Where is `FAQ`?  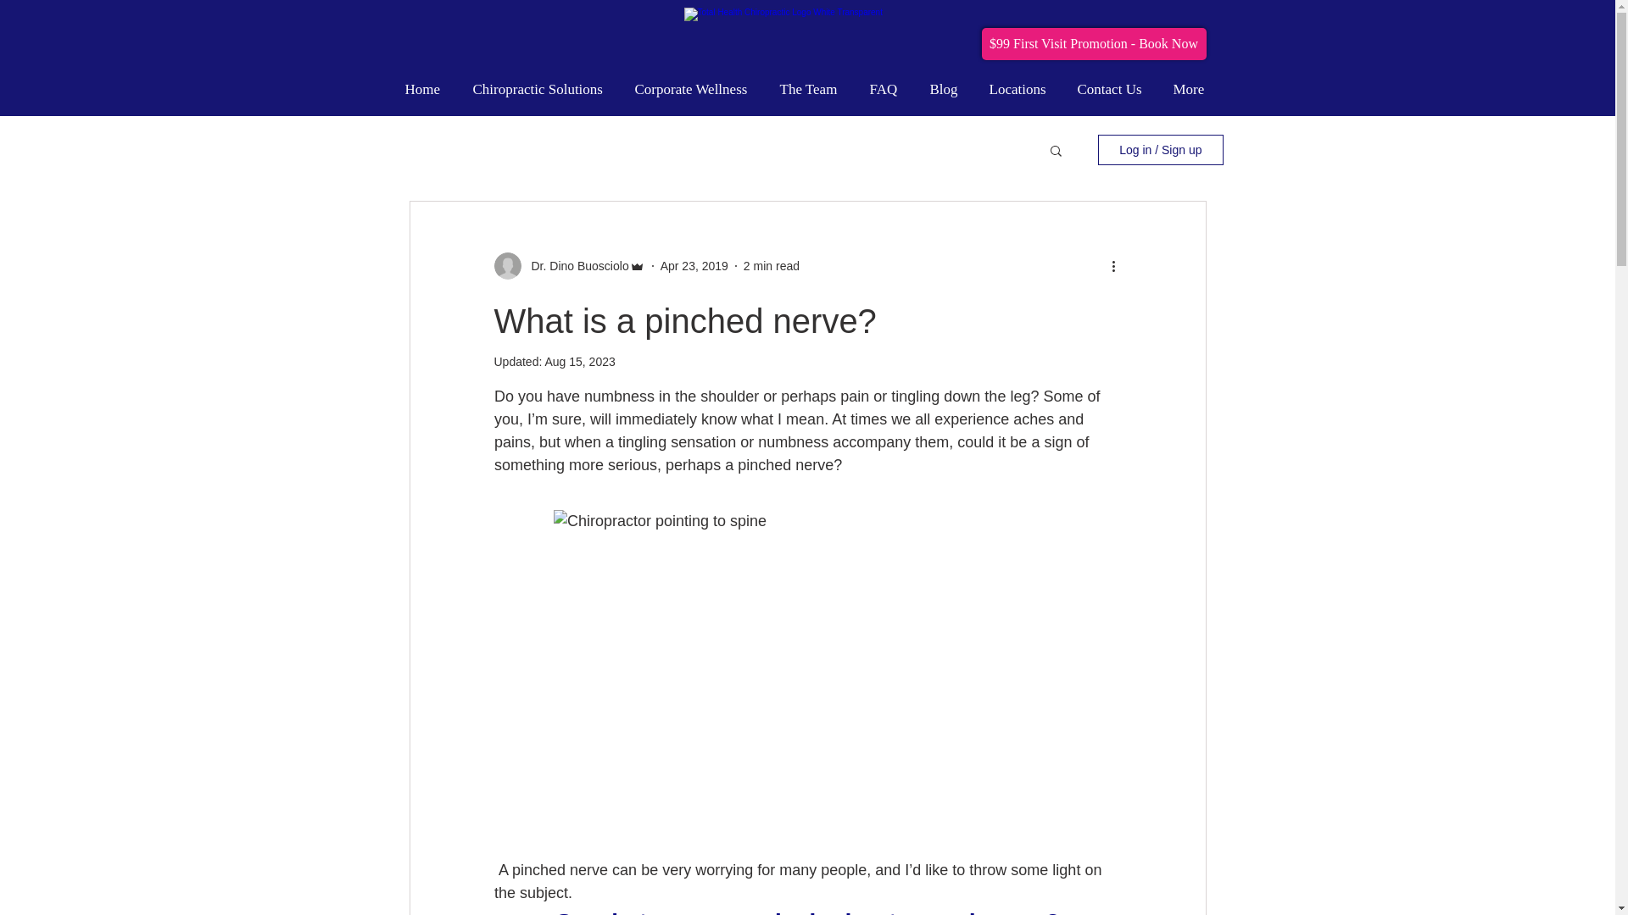 FAQ is located at coordinates (885, 90).